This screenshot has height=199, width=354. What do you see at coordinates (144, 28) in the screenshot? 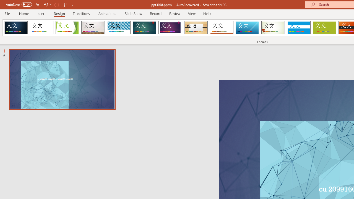
I see `Ion` at bounding box center [144, 28].